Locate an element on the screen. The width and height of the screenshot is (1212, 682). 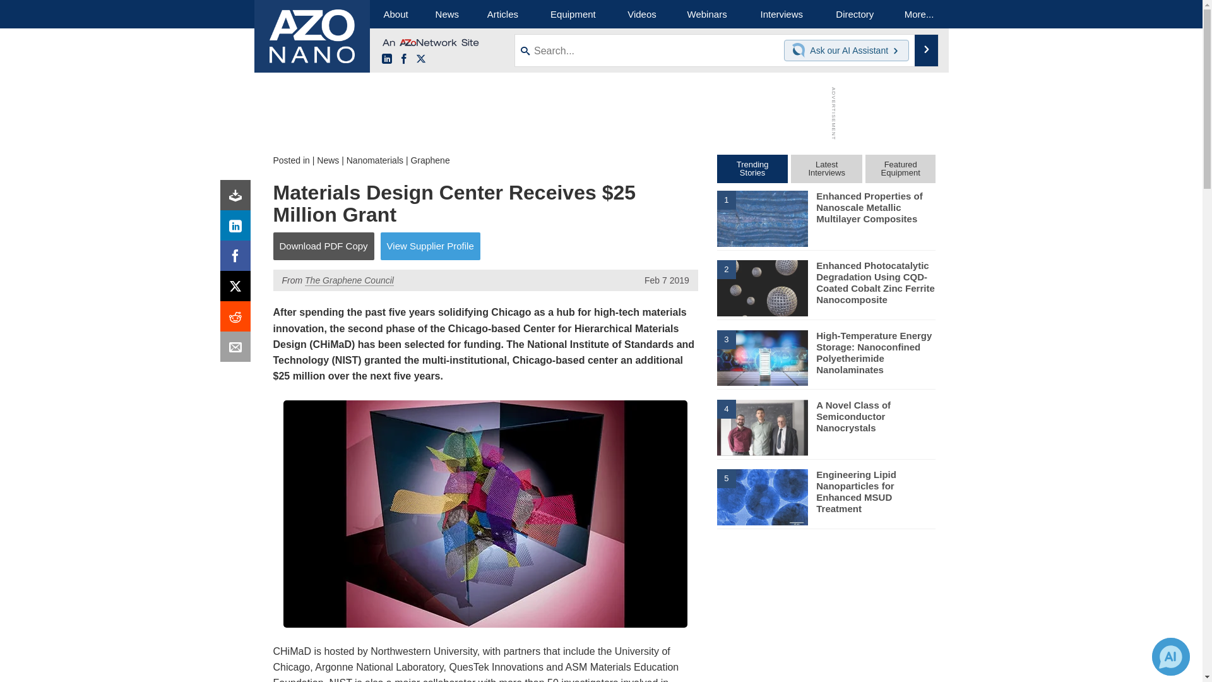
Equipment is located at coordinates (573, 14).